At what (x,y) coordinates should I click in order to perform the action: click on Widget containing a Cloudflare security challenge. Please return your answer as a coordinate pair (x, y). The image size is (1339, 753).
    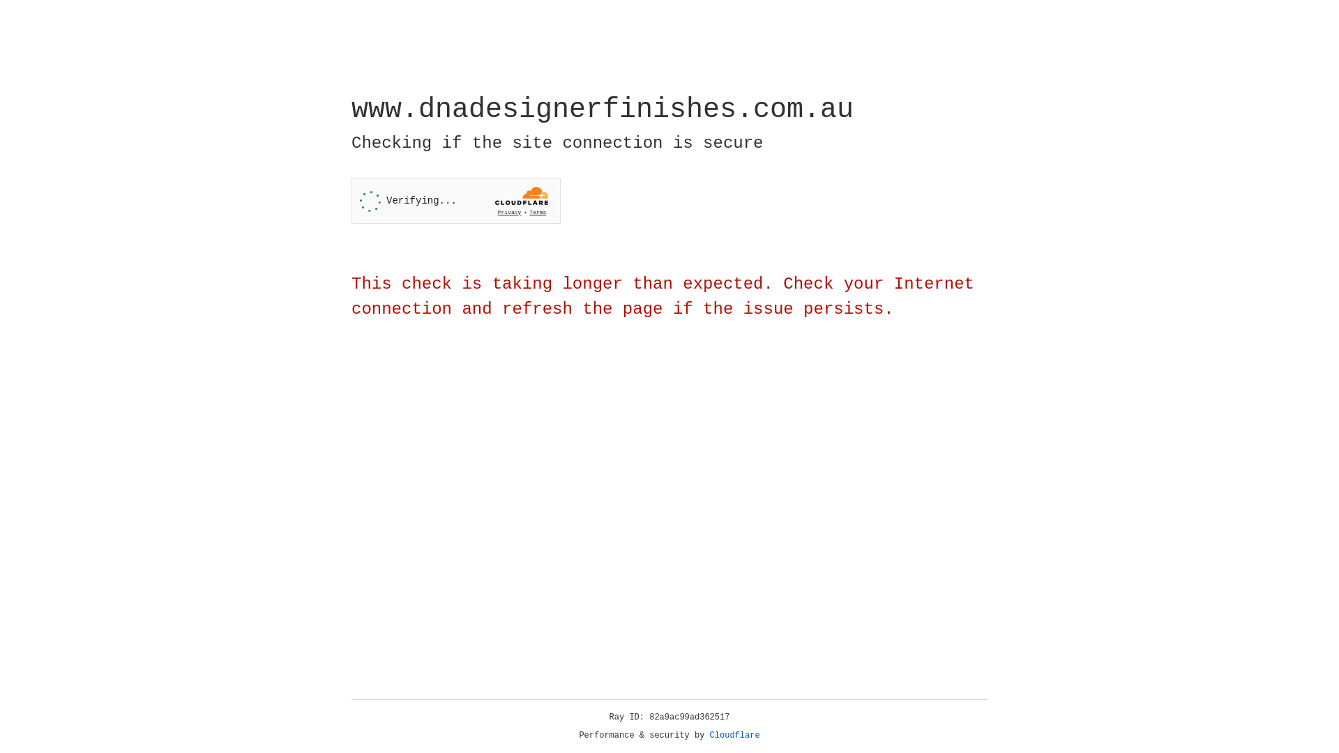
    Looking at the image, I should click on (456, 201).